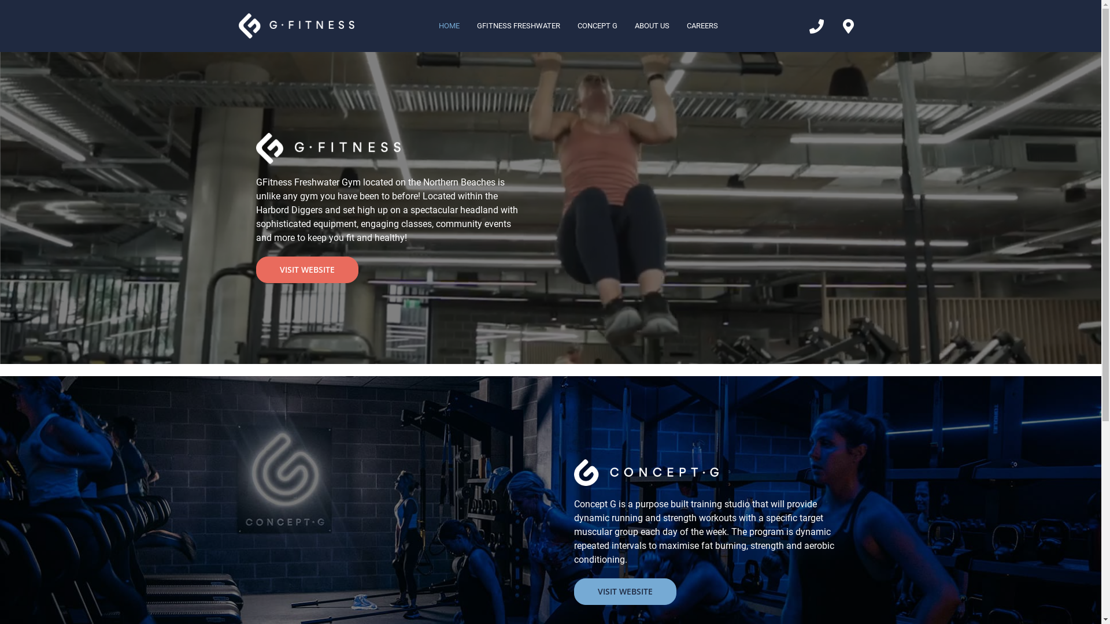 The image size is (1110, 624). Describe the element at coordinates (597, 26) in the screenshot. I see `CONCEPT G` at that location.